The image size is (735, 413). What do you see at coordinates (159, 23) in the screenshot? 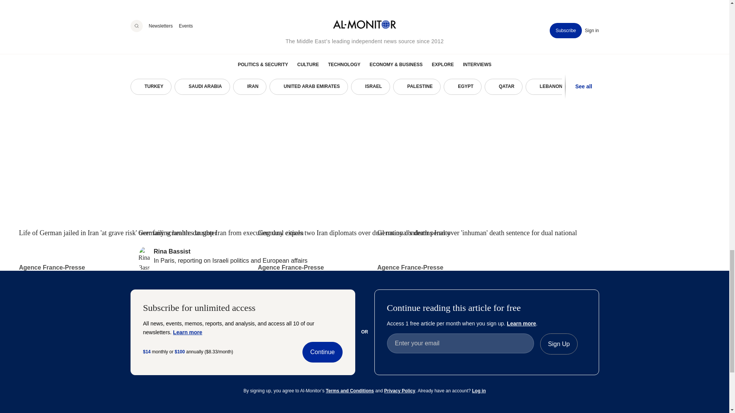
I see `Related Articles` at bounding box center [159, 23].